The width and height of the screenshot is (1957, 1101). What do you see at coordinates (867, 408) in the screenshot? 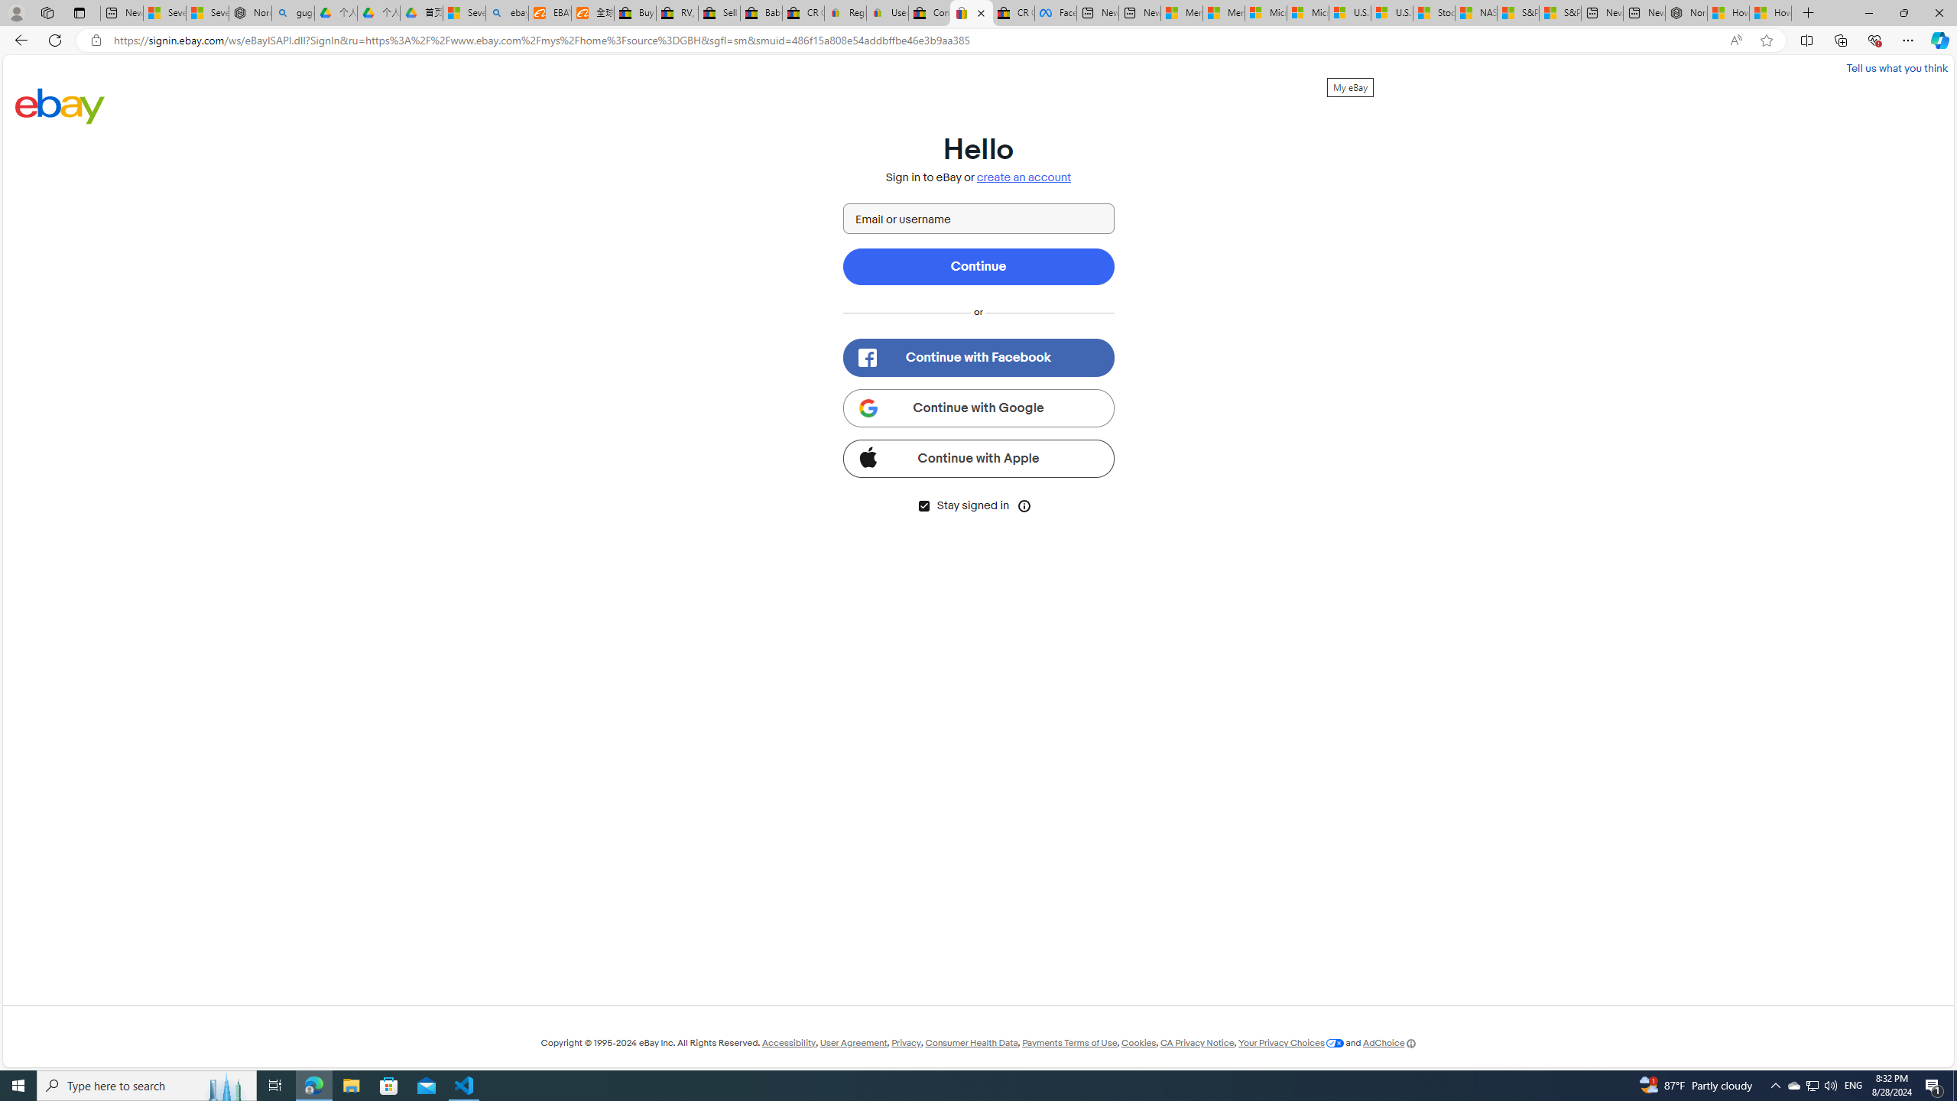
I see `Class: ggl-icon` at bounding box center [867, 408].